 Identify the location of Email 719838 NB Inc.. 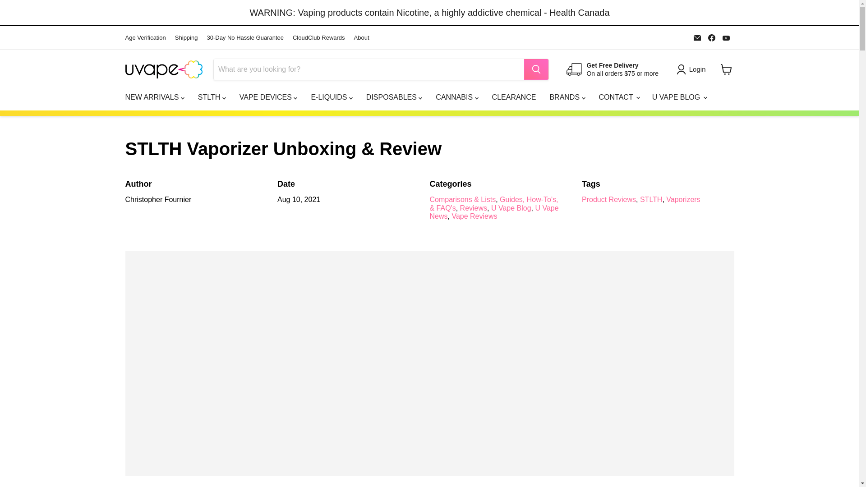
(697, 38).